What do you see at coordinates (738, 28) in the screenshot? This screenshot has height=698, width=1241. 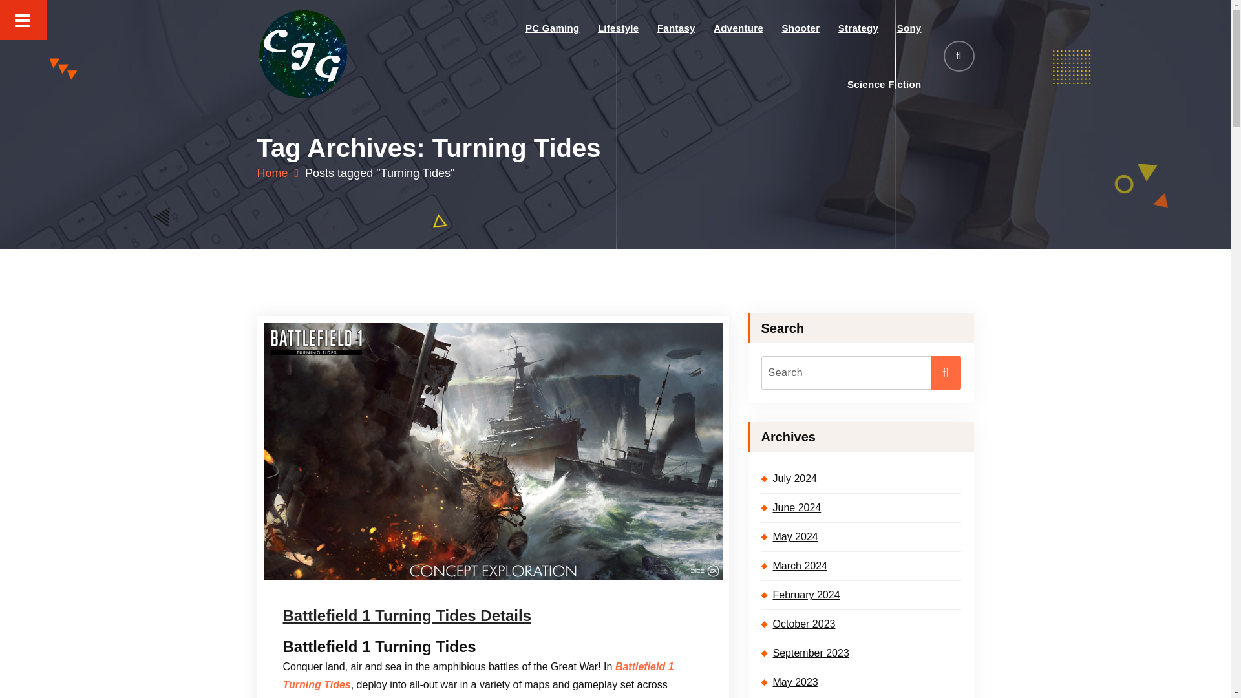 I see `Adventure` at bounding box center [738, 28].